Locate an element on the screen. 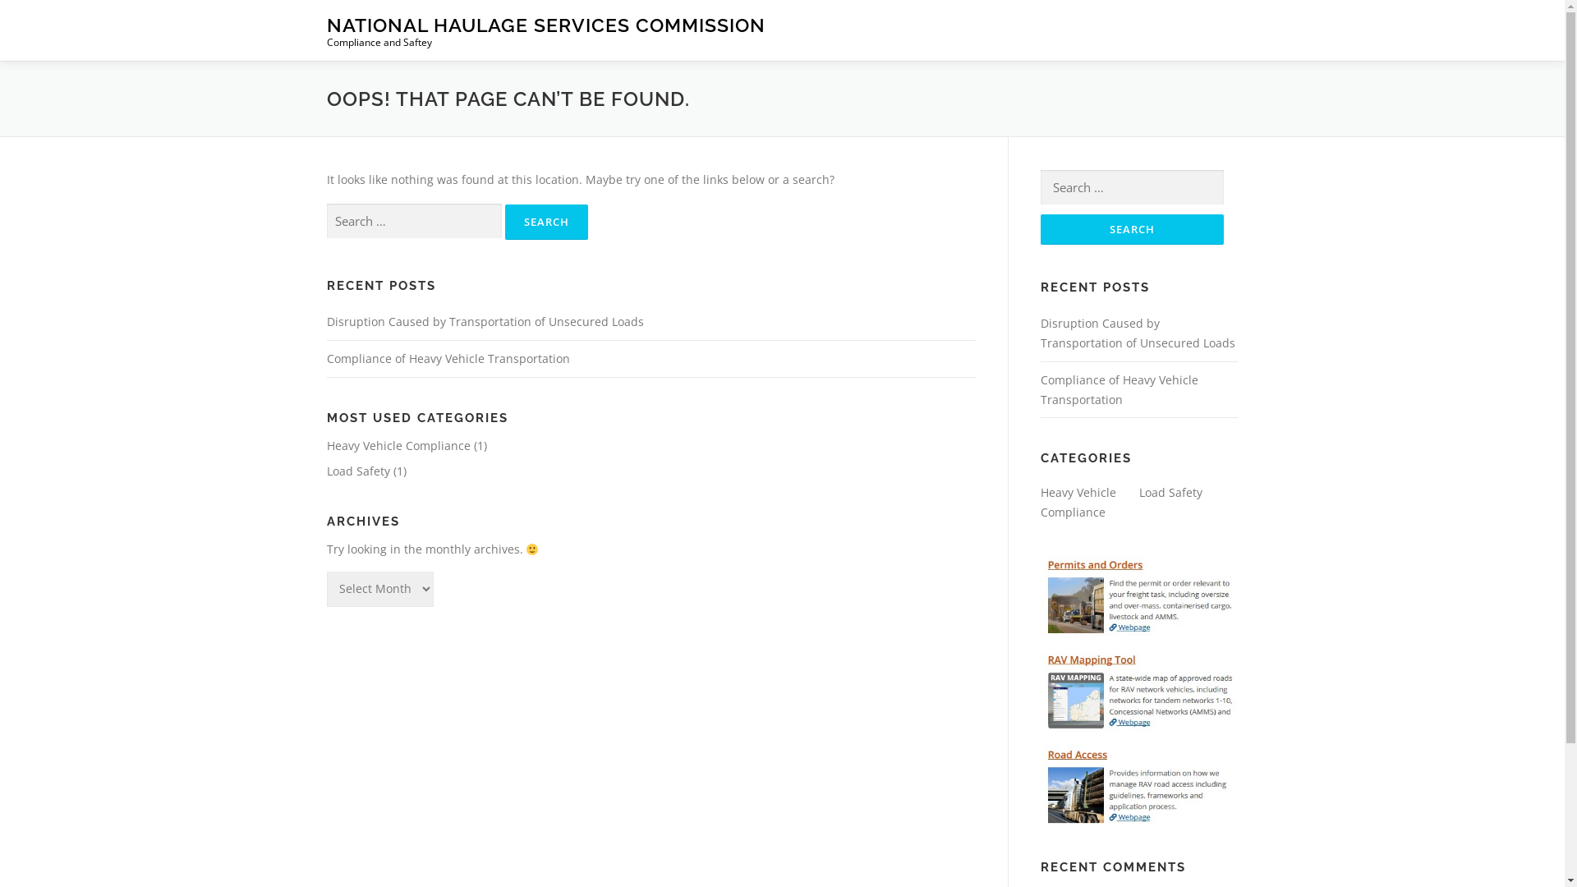 The width and height of the screenshot is (1577, 887). Compliance of Heavy Vehicle Transportation is located at coordinates (1119, 389).